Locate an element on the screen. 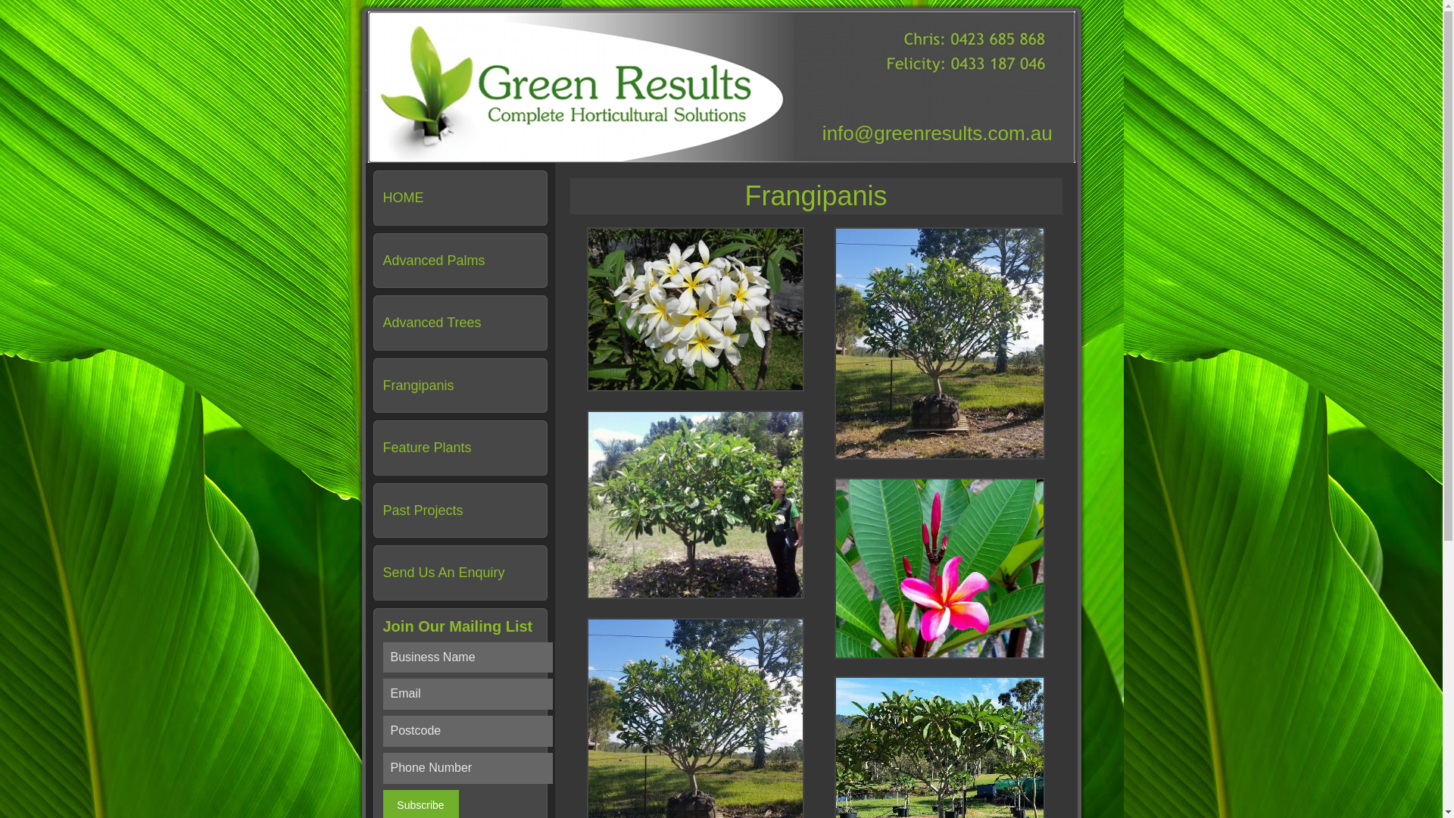  Frangipanis is located at coordinates (419, 385).